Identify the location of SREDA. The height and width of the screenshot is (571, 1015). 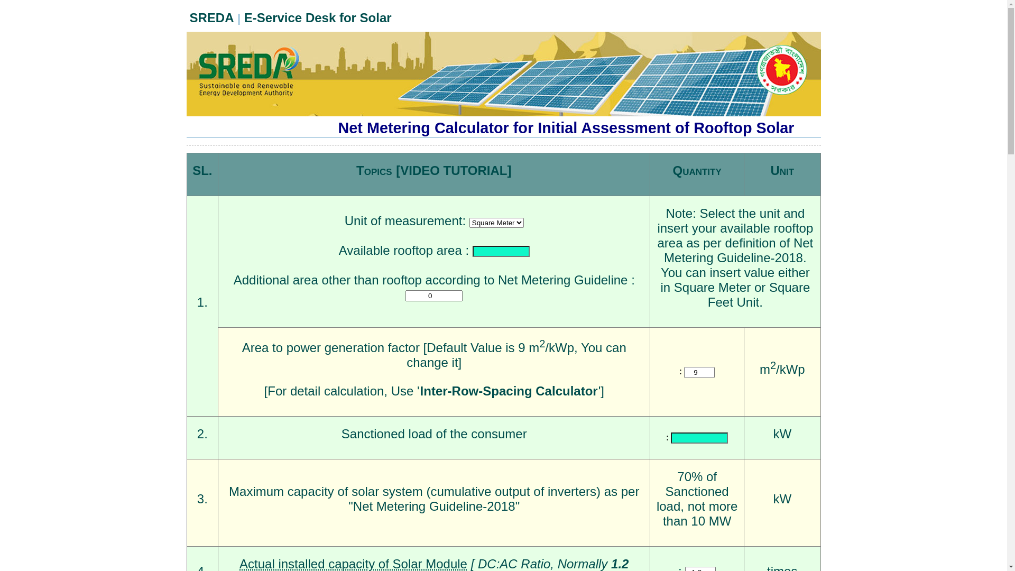
(212, 18).